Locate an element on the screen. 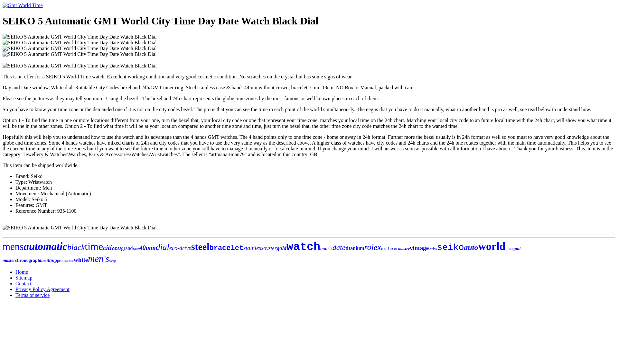 The image size is (618, 347). steel is located at coordinates (200, 246).